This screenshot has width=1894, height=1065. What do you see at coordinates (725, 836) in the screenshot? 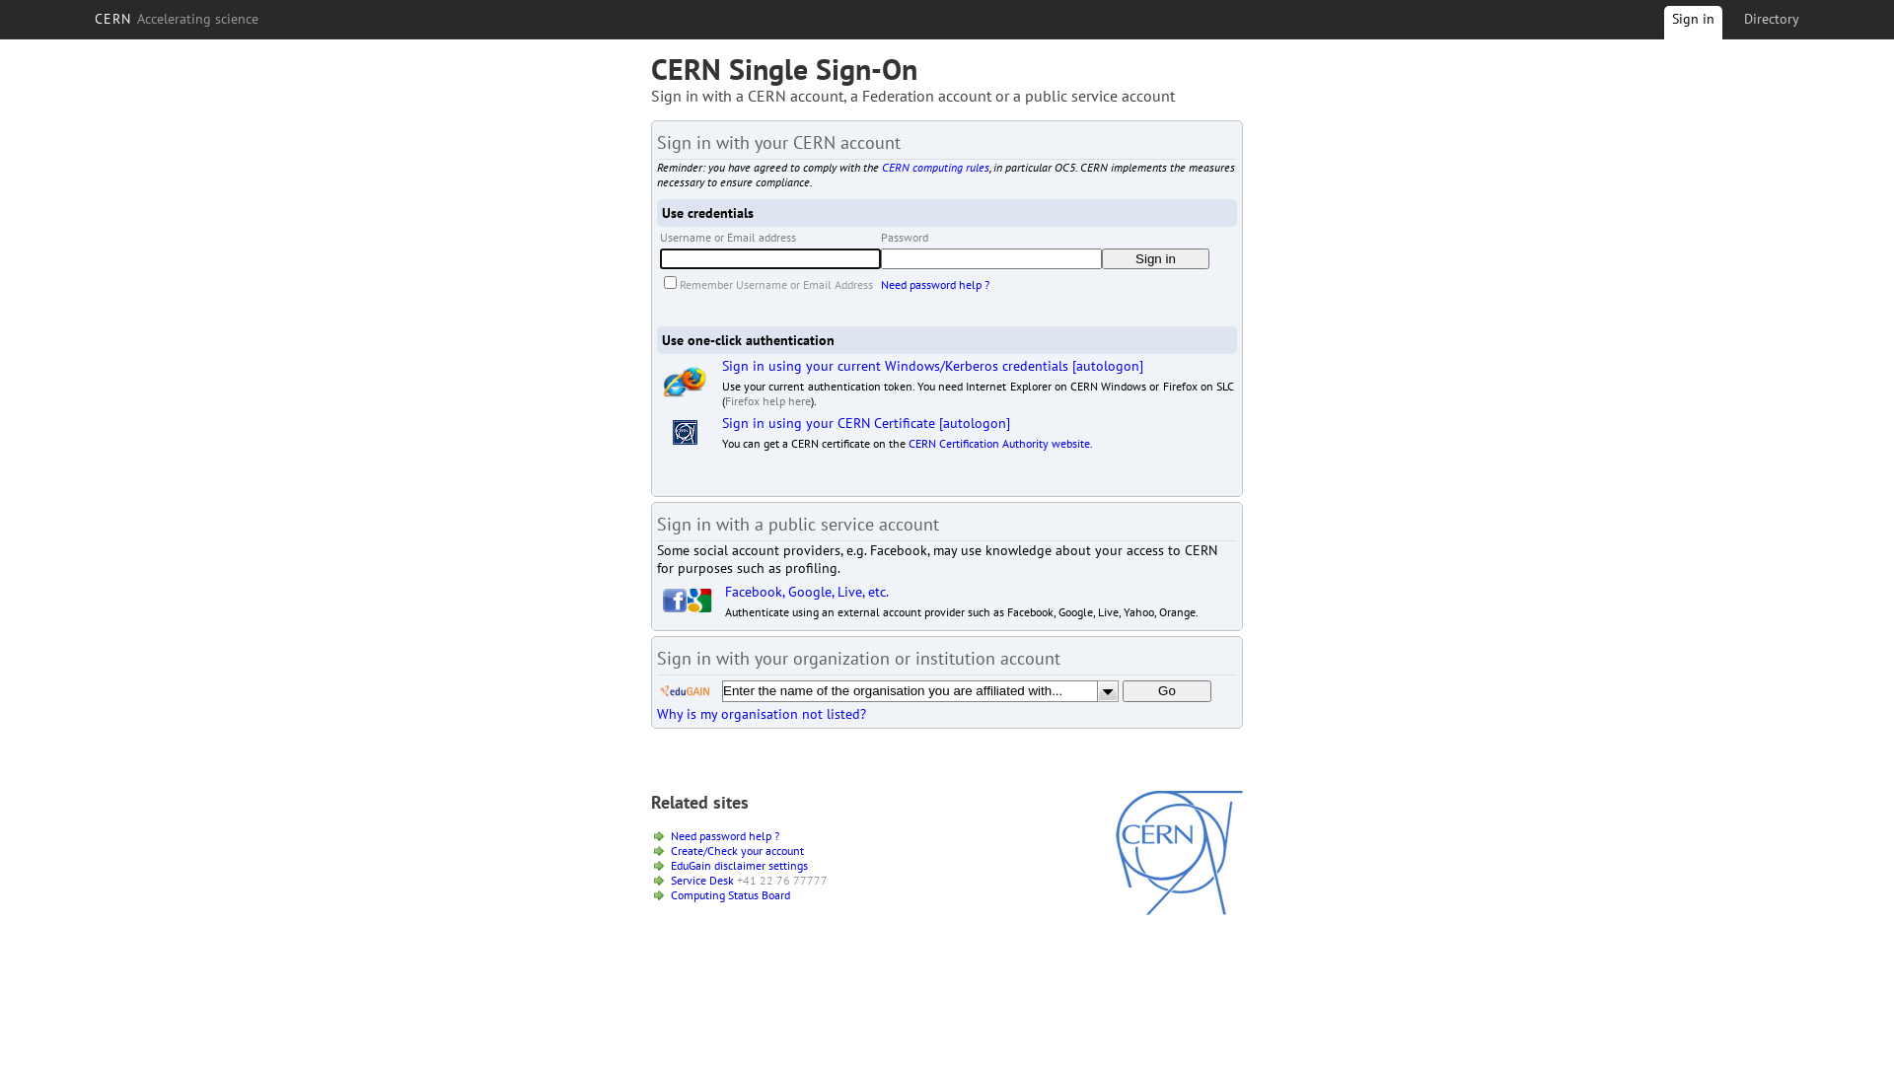
I see `Need password help ?` at bounding box center [725, 836].